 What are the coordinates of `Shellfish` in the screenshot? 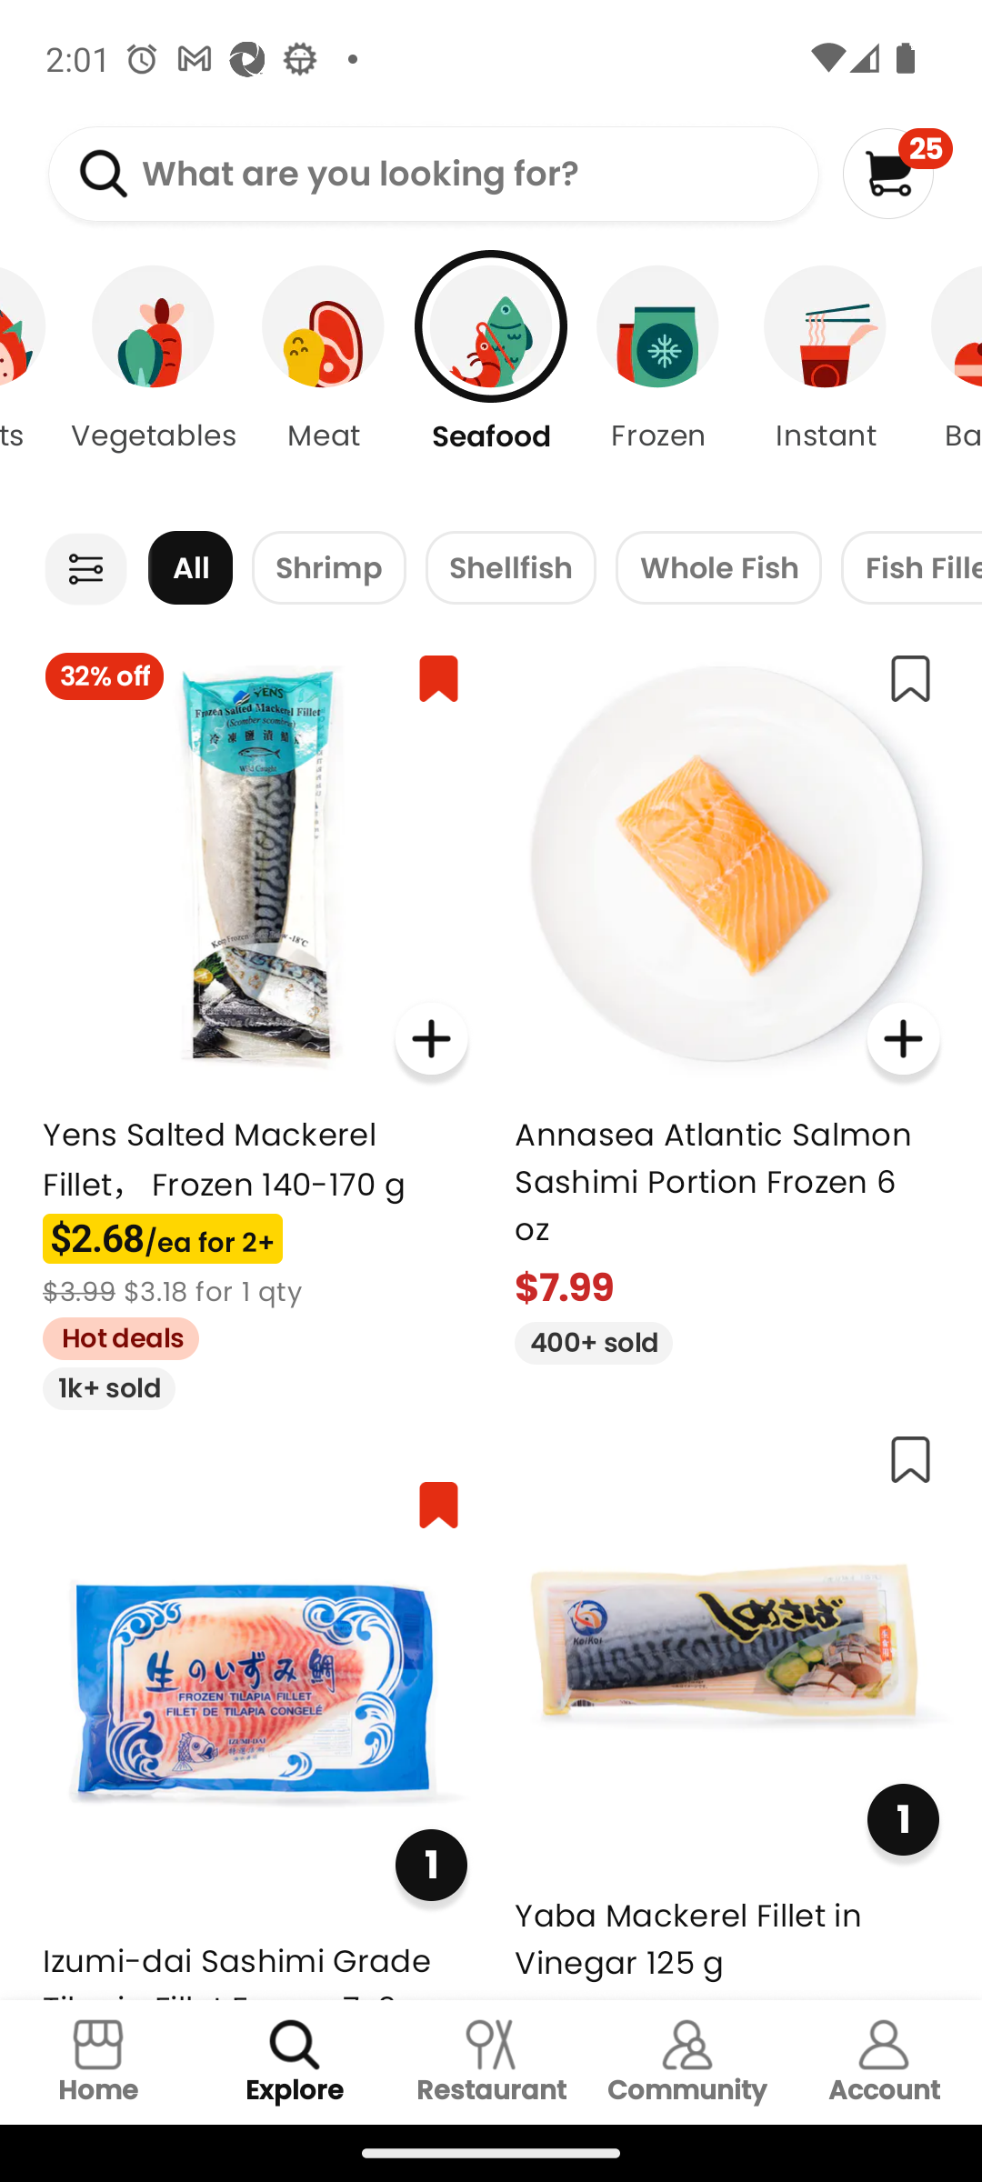 It's located at (510, 567).